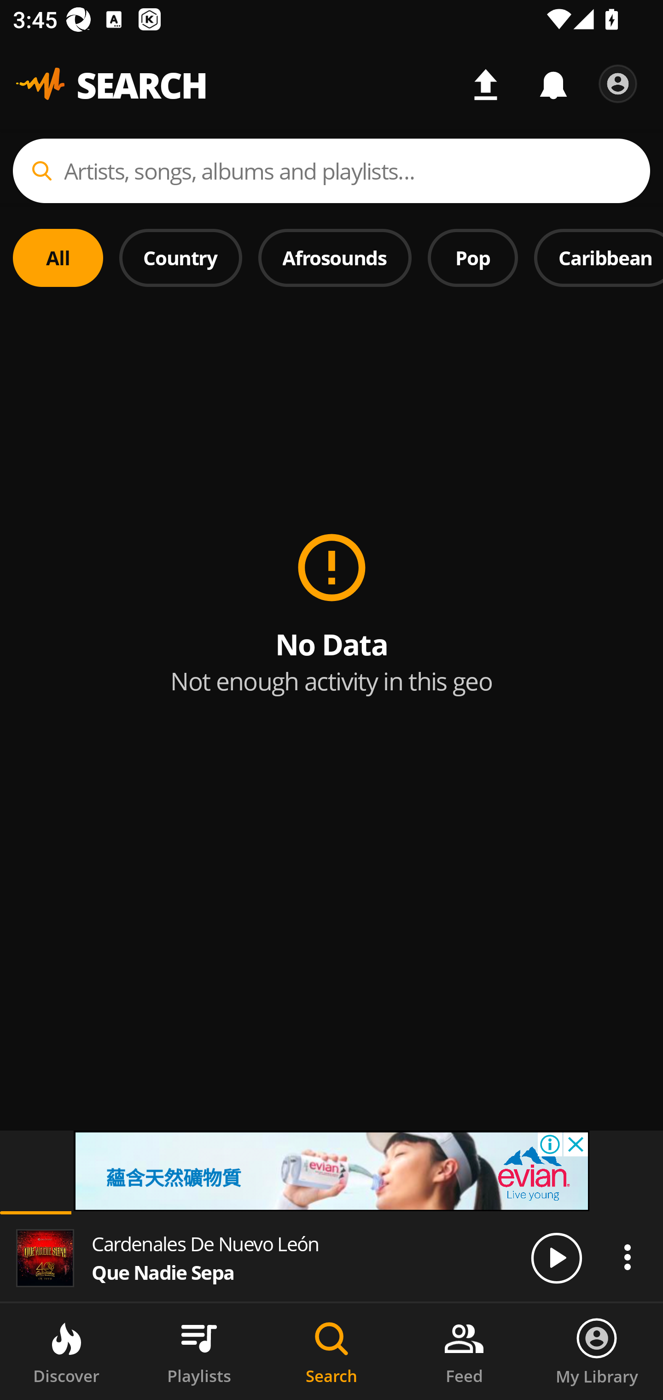 This screenshot has height=1400, width=663. Describe the element at coordinates (66, 1352) in the screenshot. I see `Discover` at that location.